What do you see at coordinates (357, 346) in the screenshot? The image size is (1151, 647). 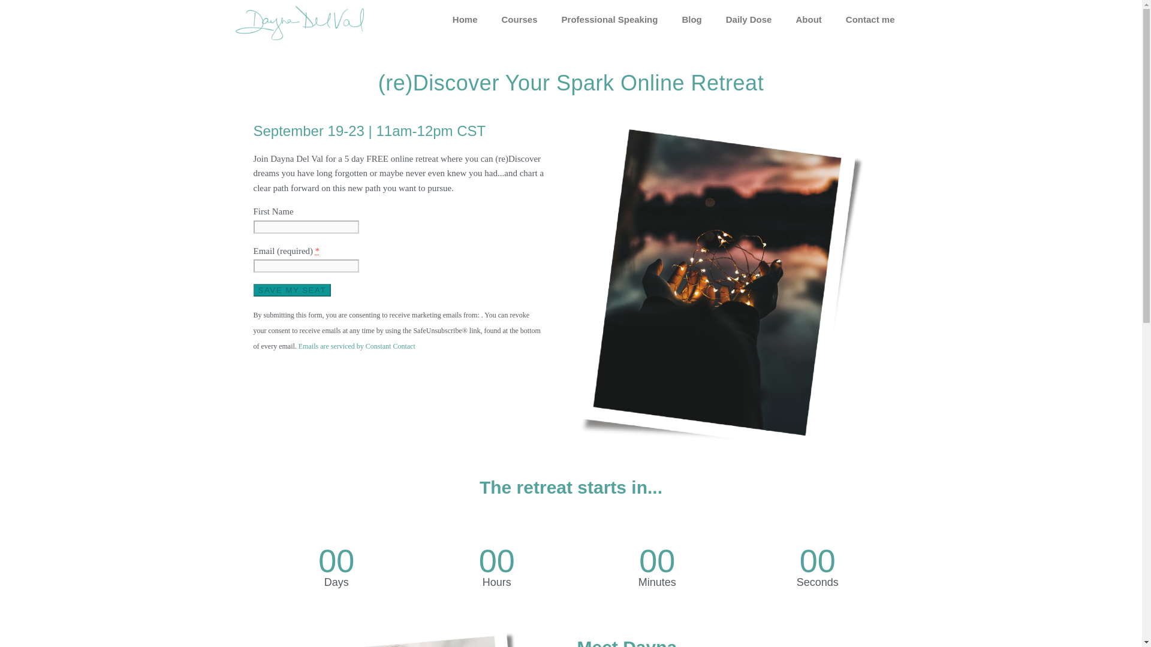 I see `Emails are serviced by Constant Contact` at bounding box center [357, 346].